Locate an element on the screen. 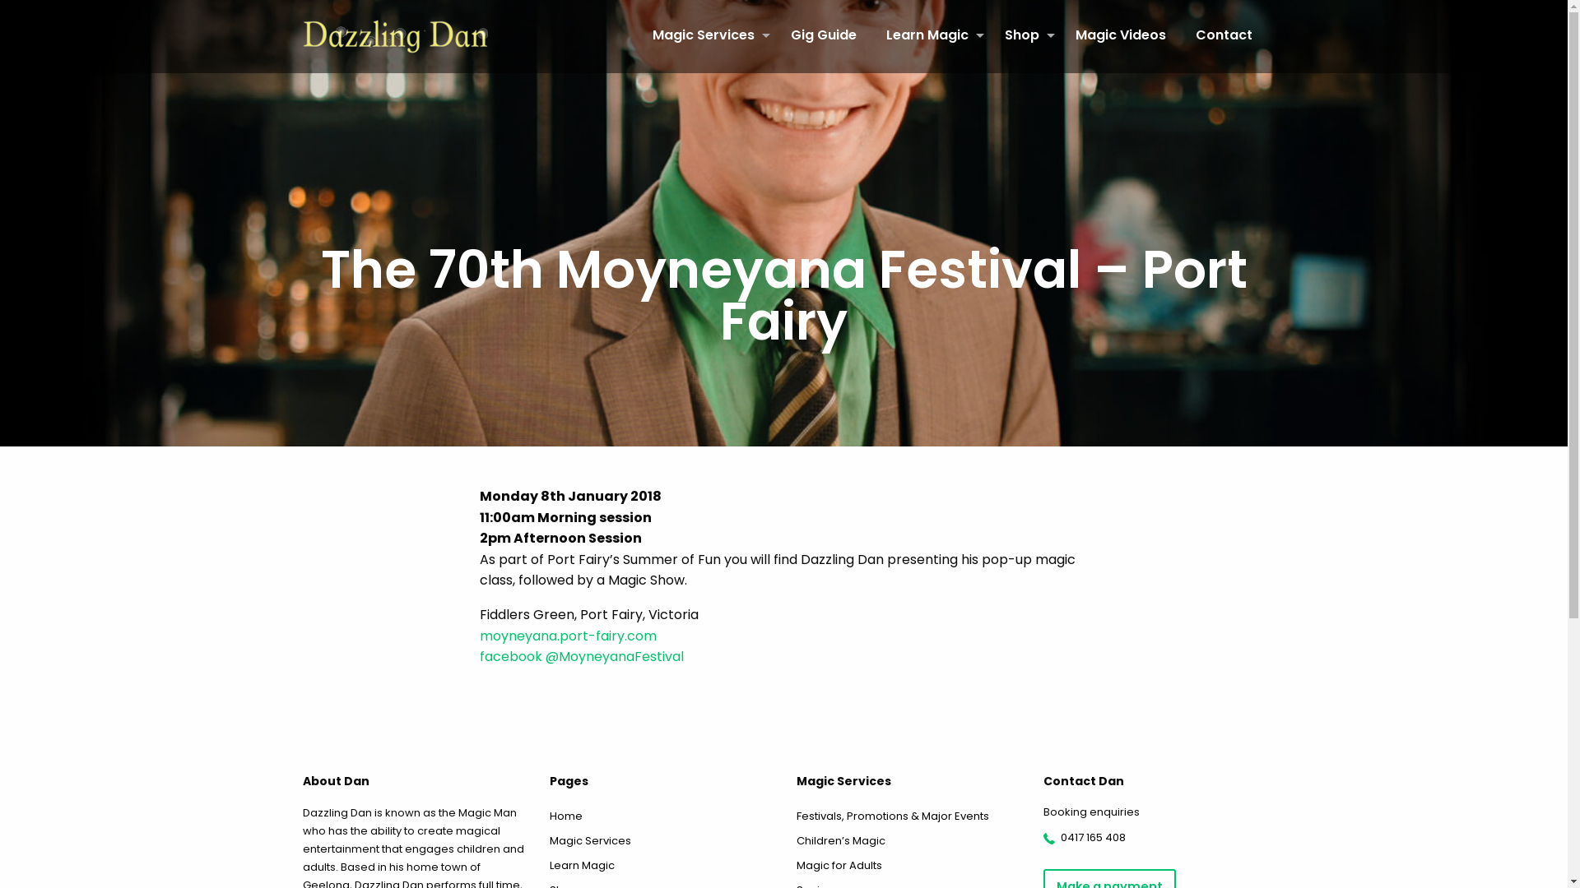  facebook @MoyneyanaFestival is located at coordinates (581, 656).